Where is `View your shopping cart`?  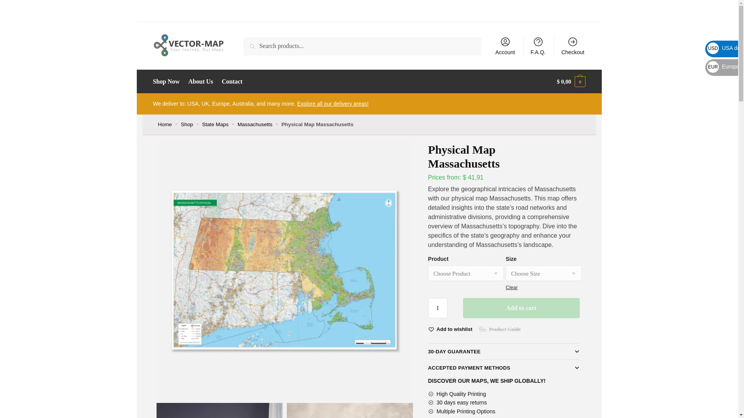
View your shopping cart is located at coordinates (571, 81).